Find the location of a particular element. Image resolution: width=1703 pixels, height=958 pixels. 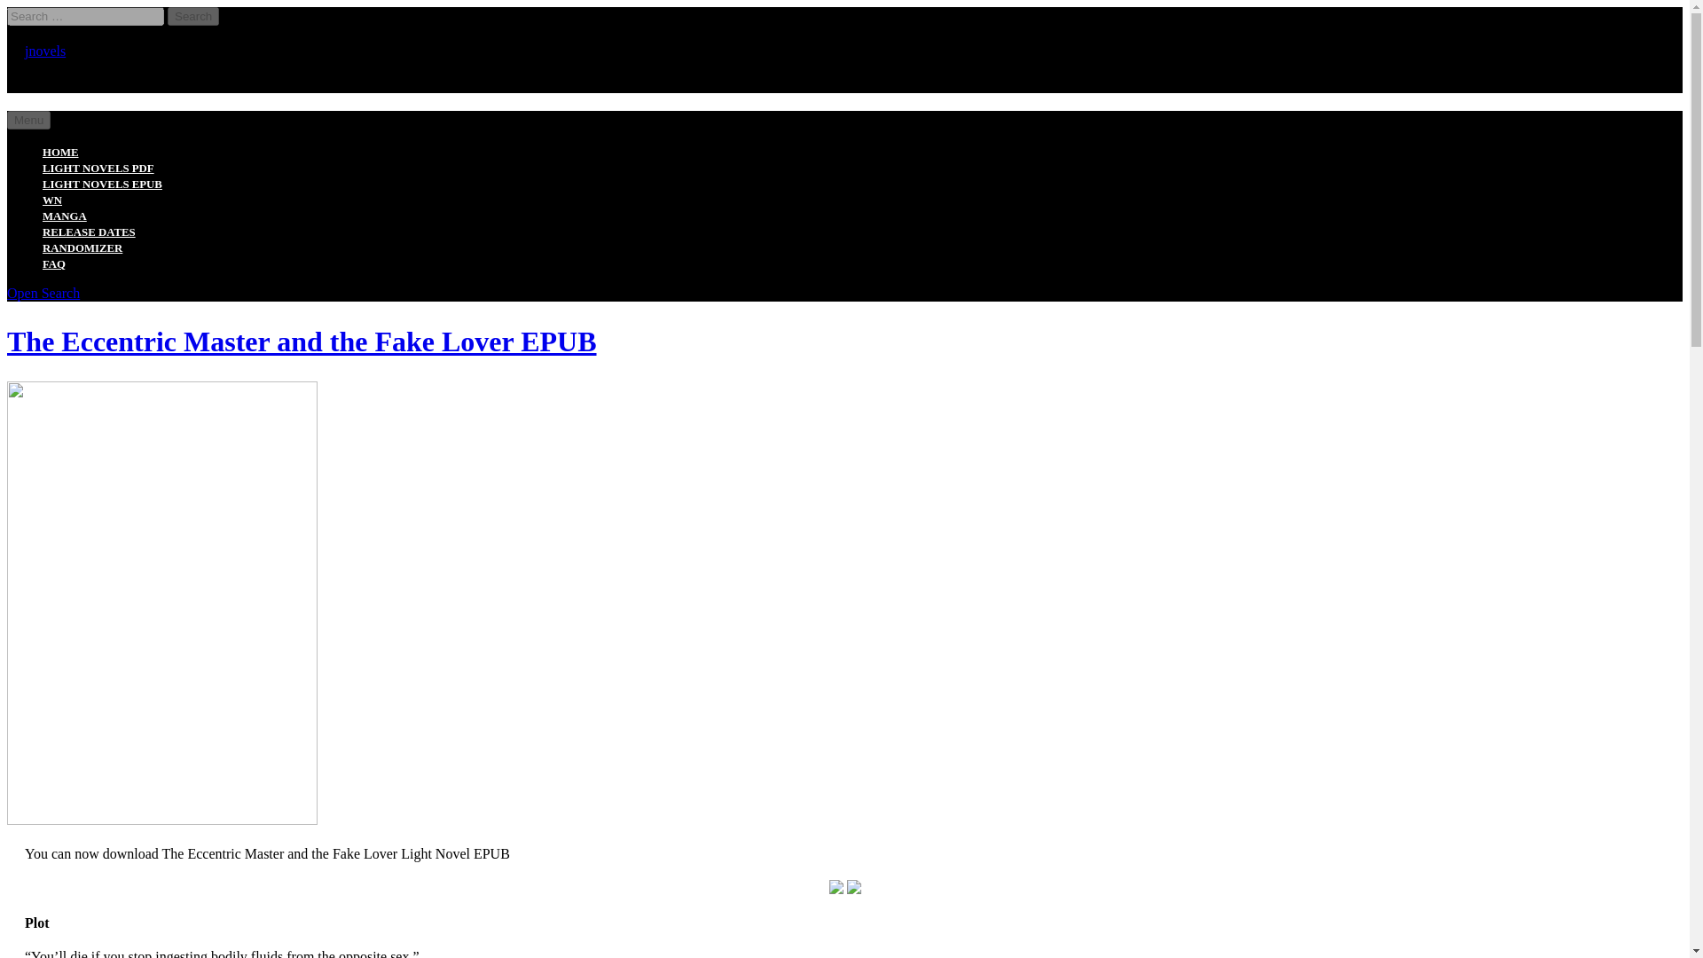

WN is located at coordinates (51, 200).